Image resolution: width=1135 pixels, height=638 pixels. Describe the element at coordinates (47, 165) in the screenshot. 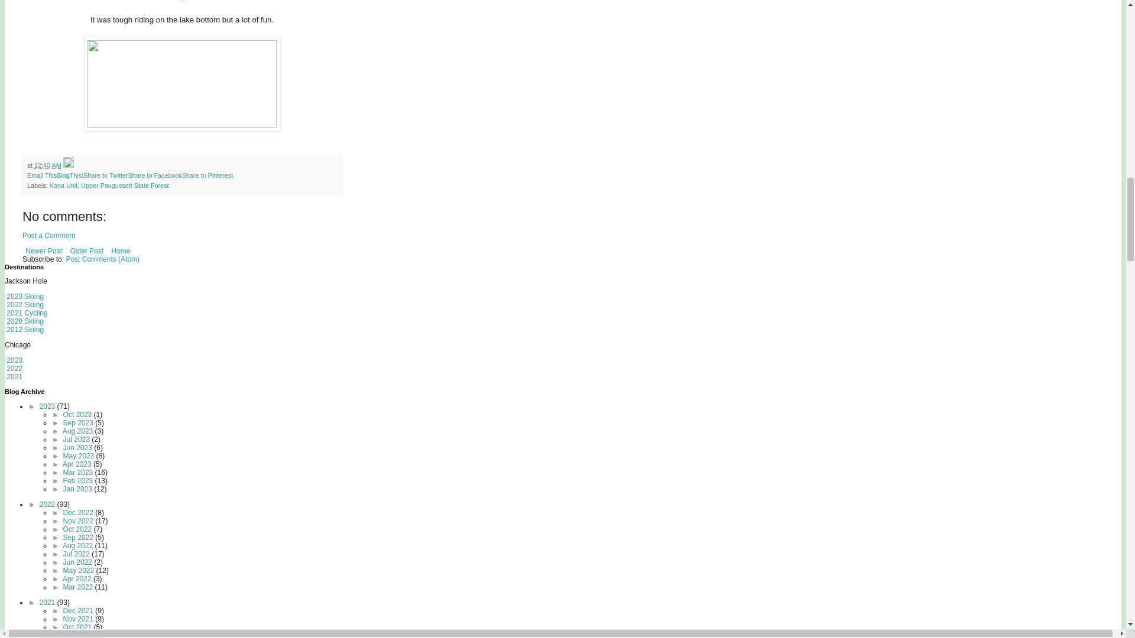

I see `permanent link` at that location.